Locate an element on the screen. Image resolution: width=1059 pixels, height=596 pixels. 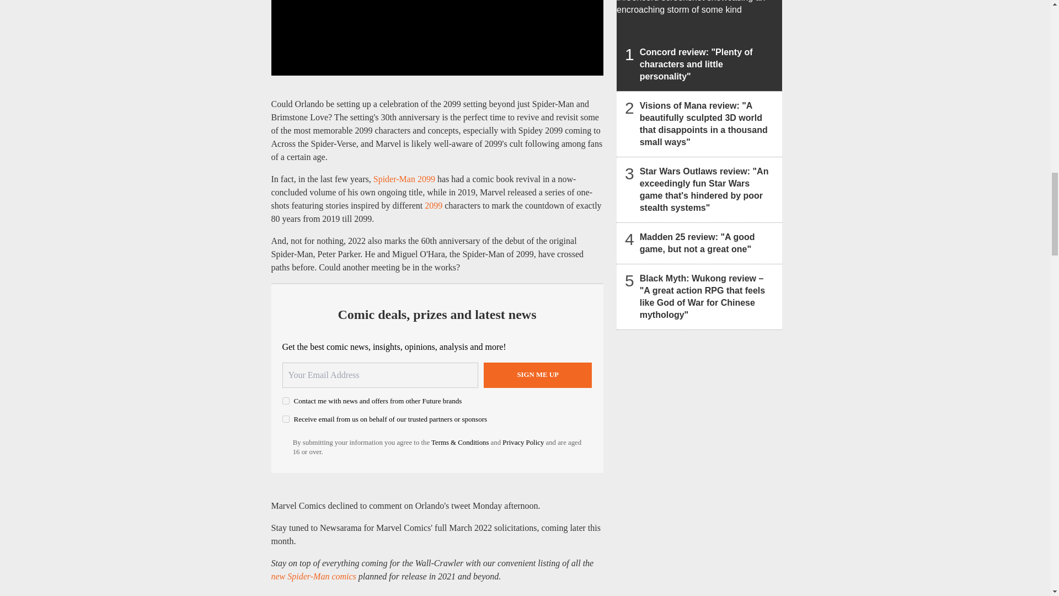
Sign me up is located at coordinates (538, 375).